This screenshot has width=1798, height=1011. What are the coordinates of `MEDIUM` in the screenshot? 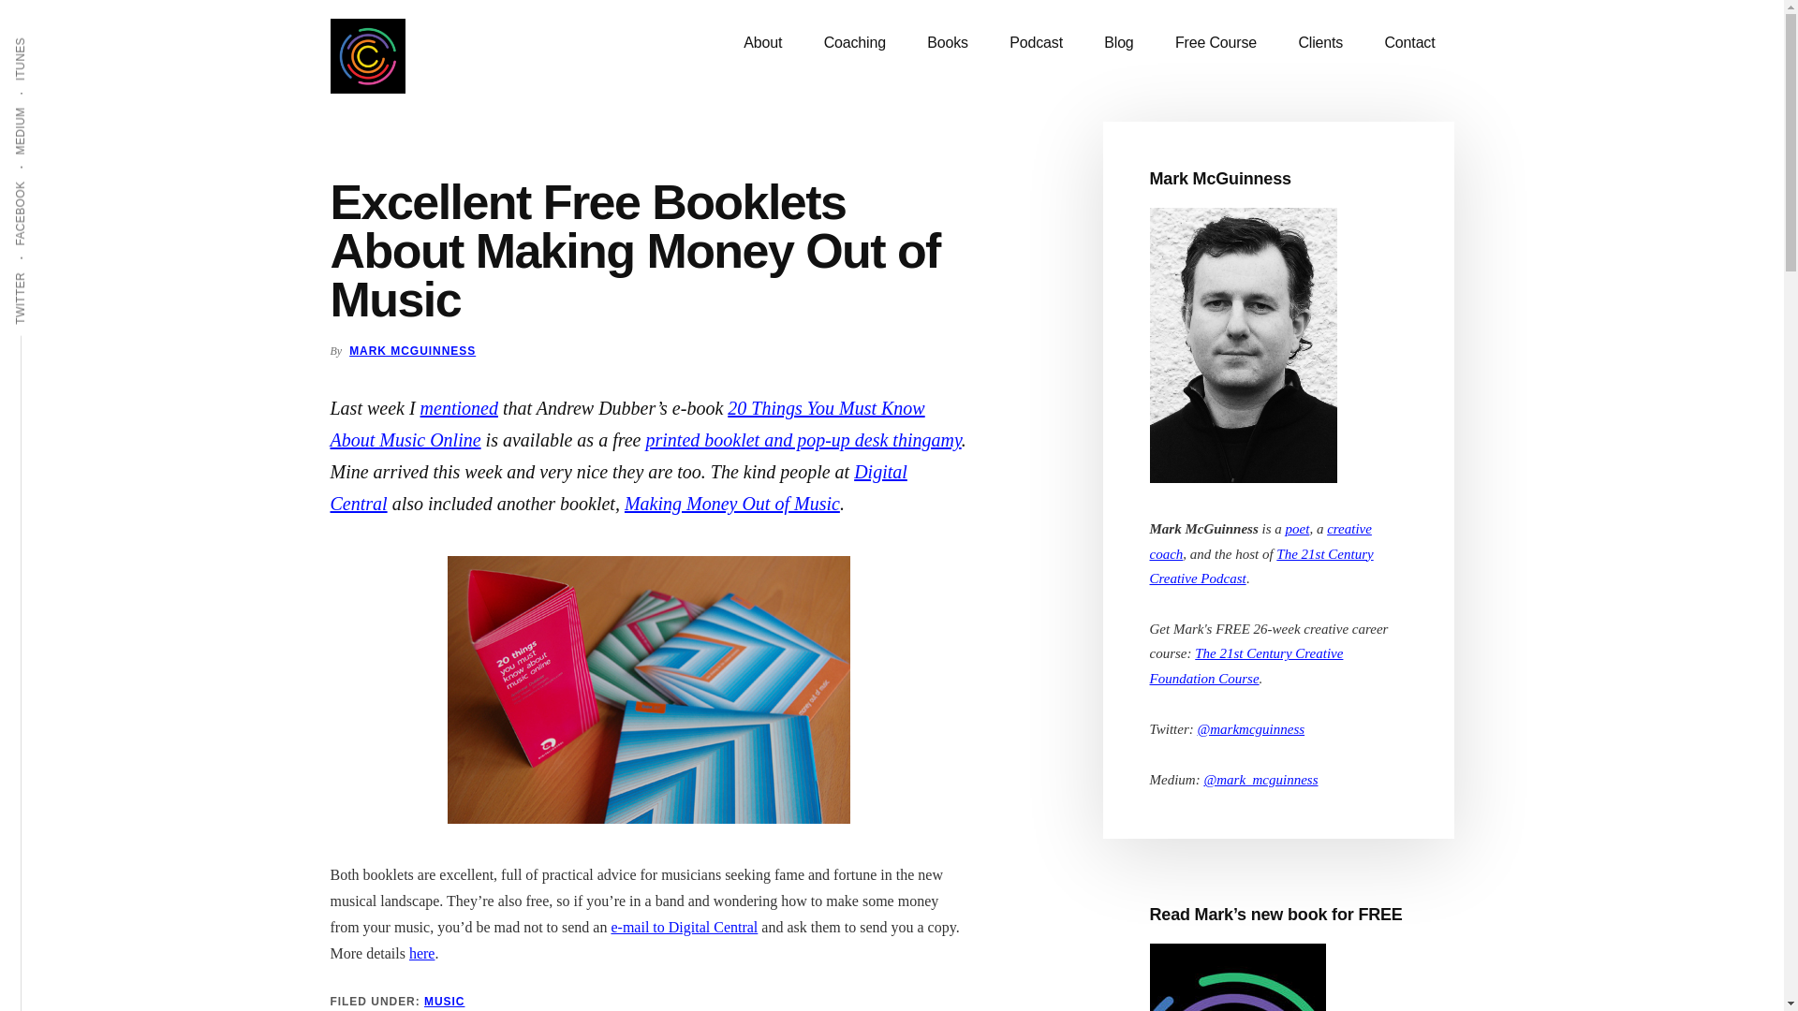 It's located at (45, 105).